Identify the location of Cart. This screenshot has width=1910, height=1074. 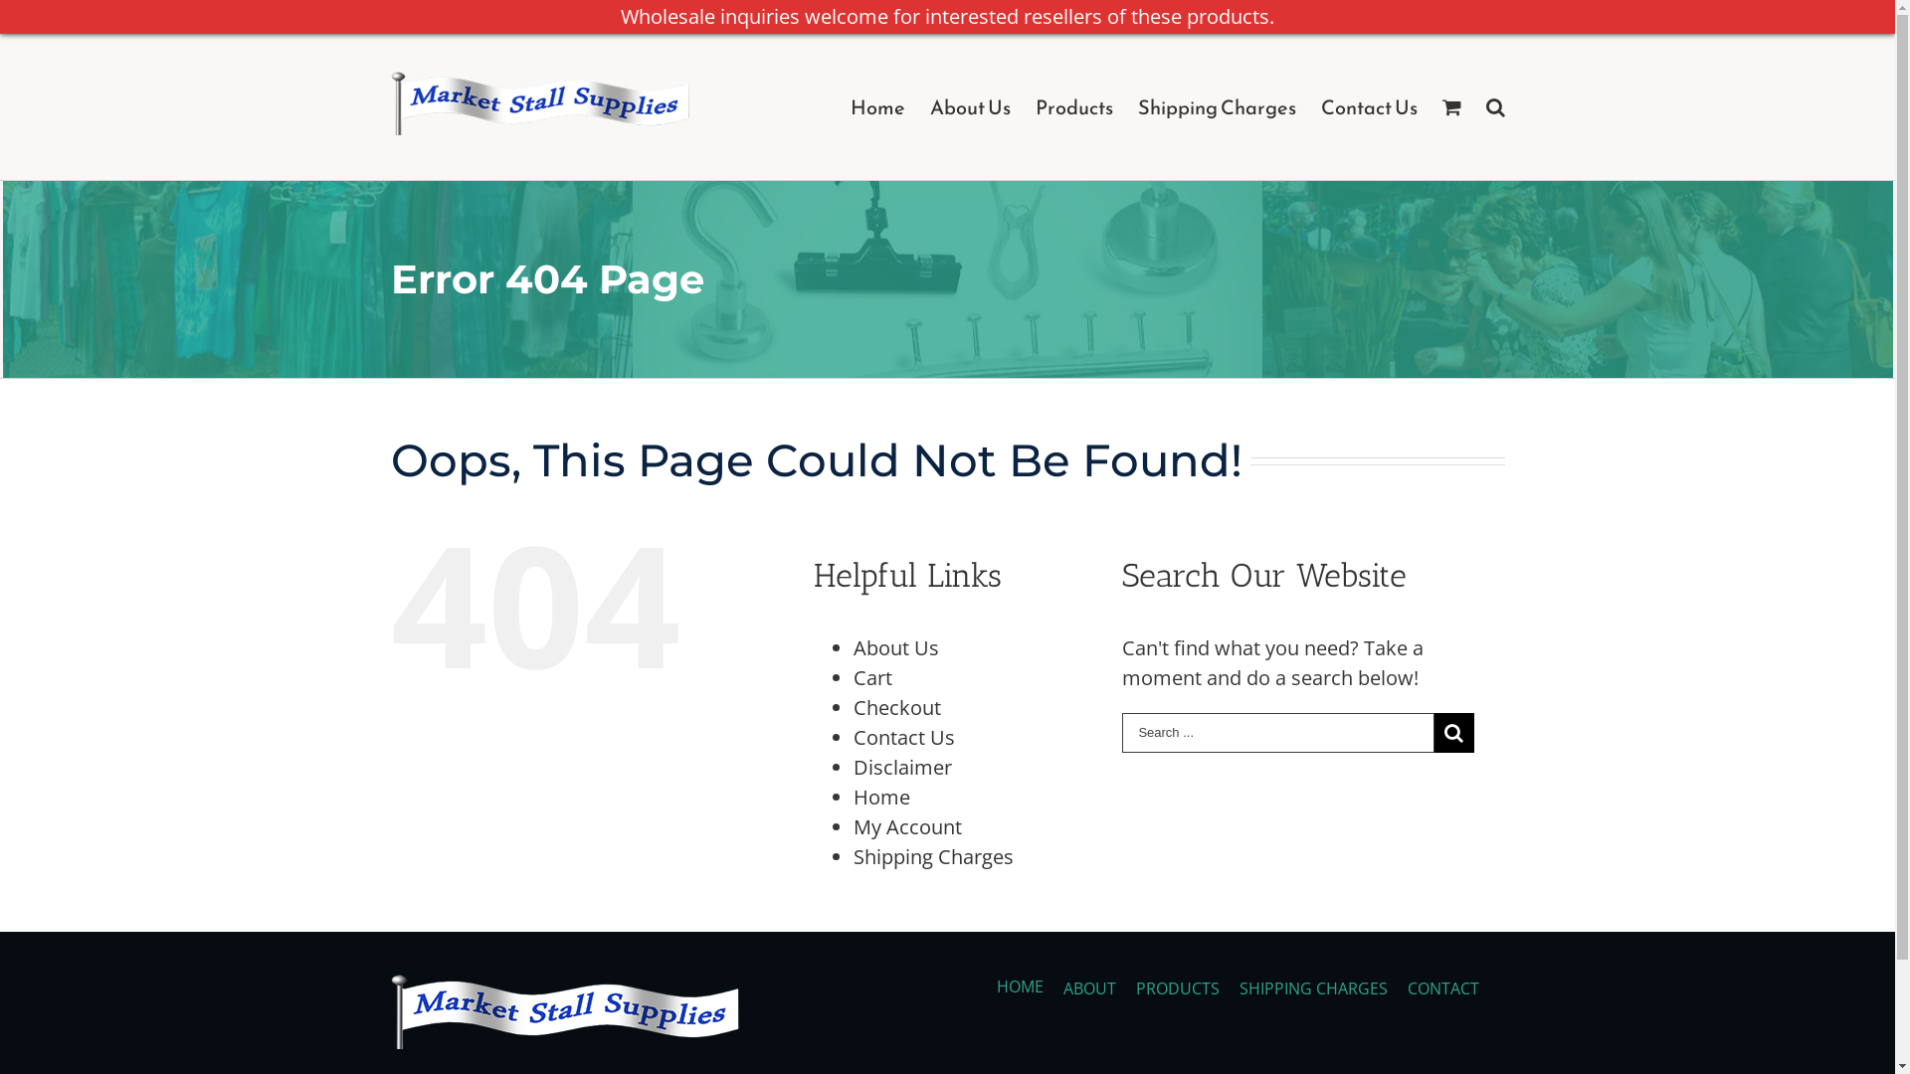
(873, 678).